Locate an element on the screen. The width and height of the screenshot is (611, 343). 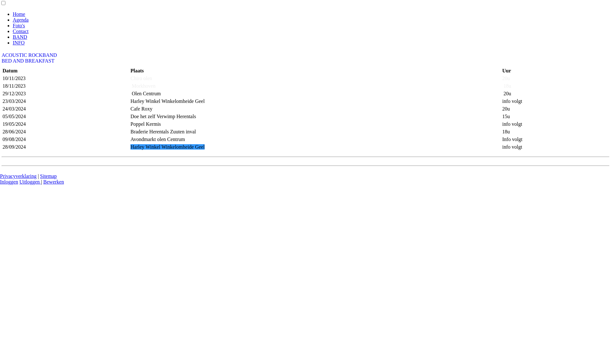
INFO is located at coordinates (18, 43).